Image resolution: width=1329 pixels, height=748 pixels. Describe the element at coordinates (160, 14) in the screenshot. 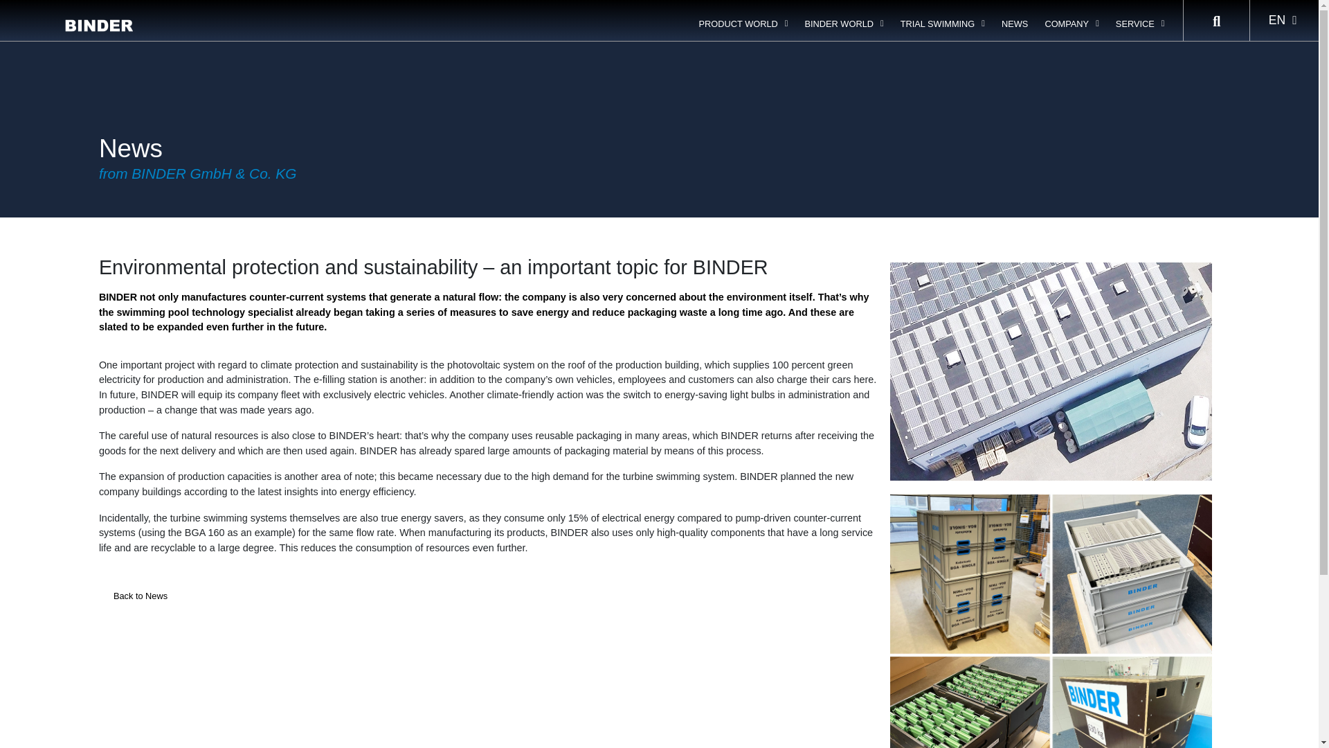

I see `News EN` at that location.